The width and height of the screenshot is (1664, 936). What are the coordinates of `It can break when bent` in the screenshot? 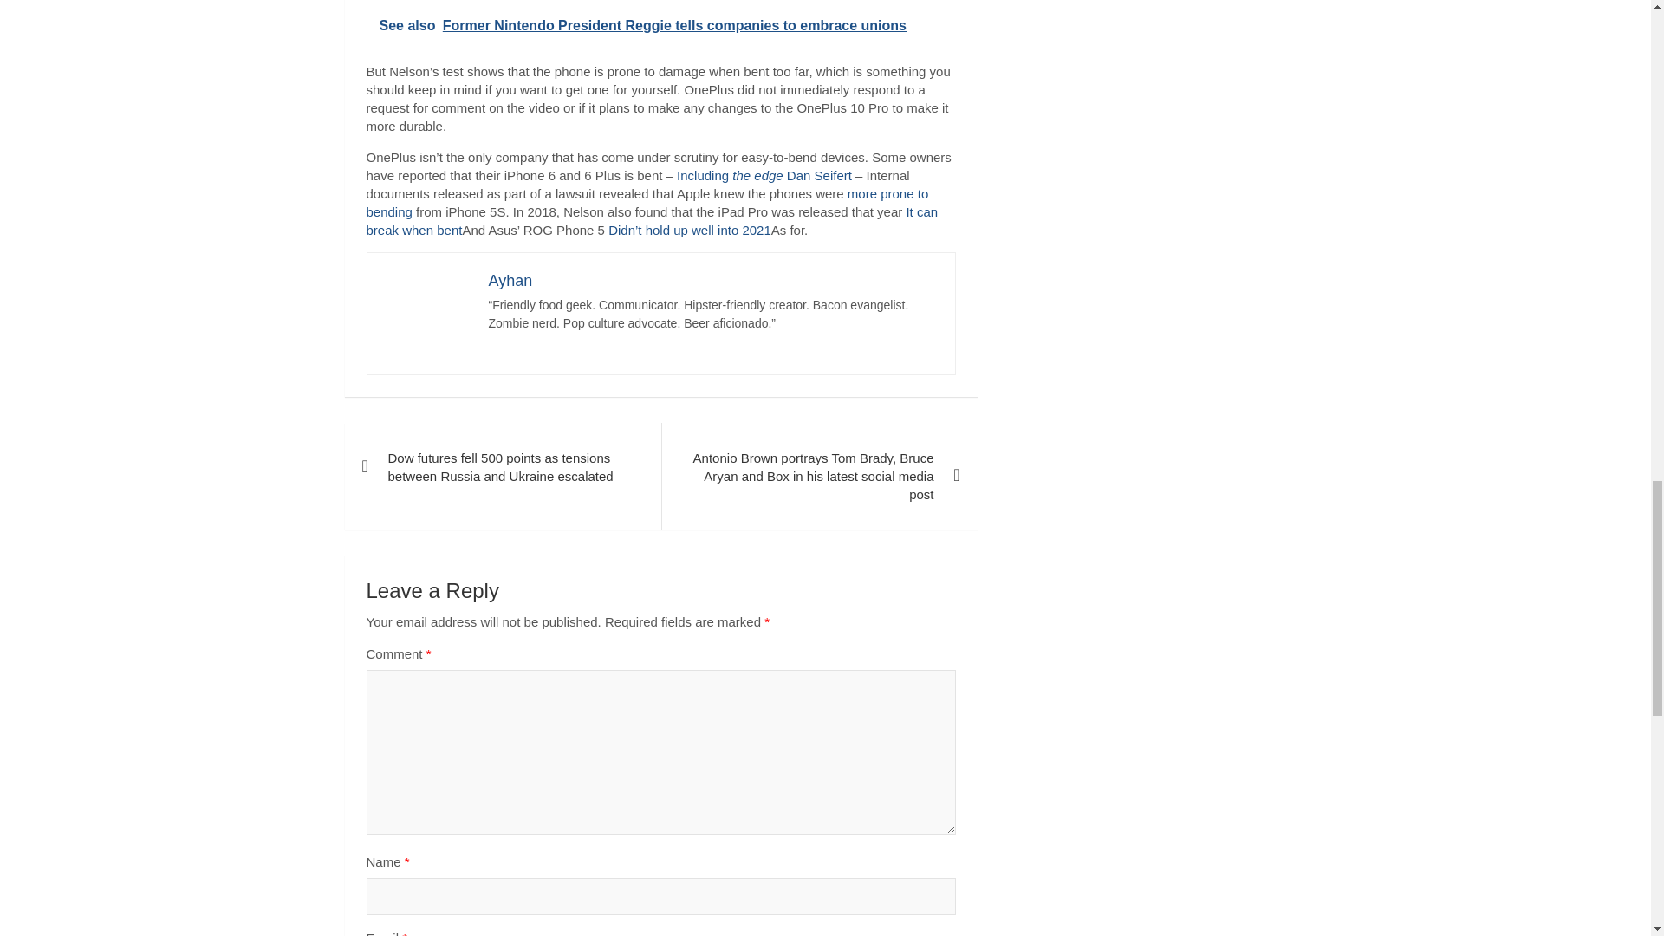 It's located at (652, 221).